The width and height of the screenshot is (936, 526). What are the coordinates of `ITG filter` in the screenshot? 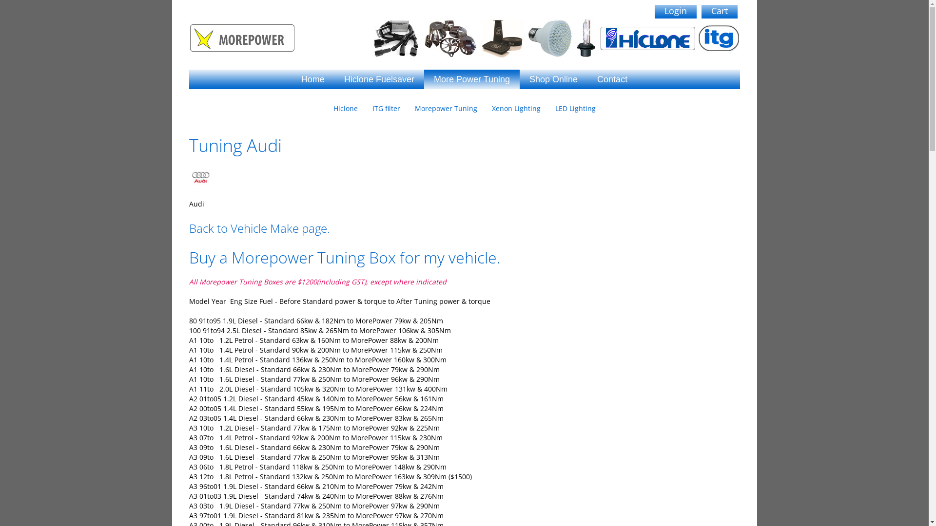 It's located at (386, 109).